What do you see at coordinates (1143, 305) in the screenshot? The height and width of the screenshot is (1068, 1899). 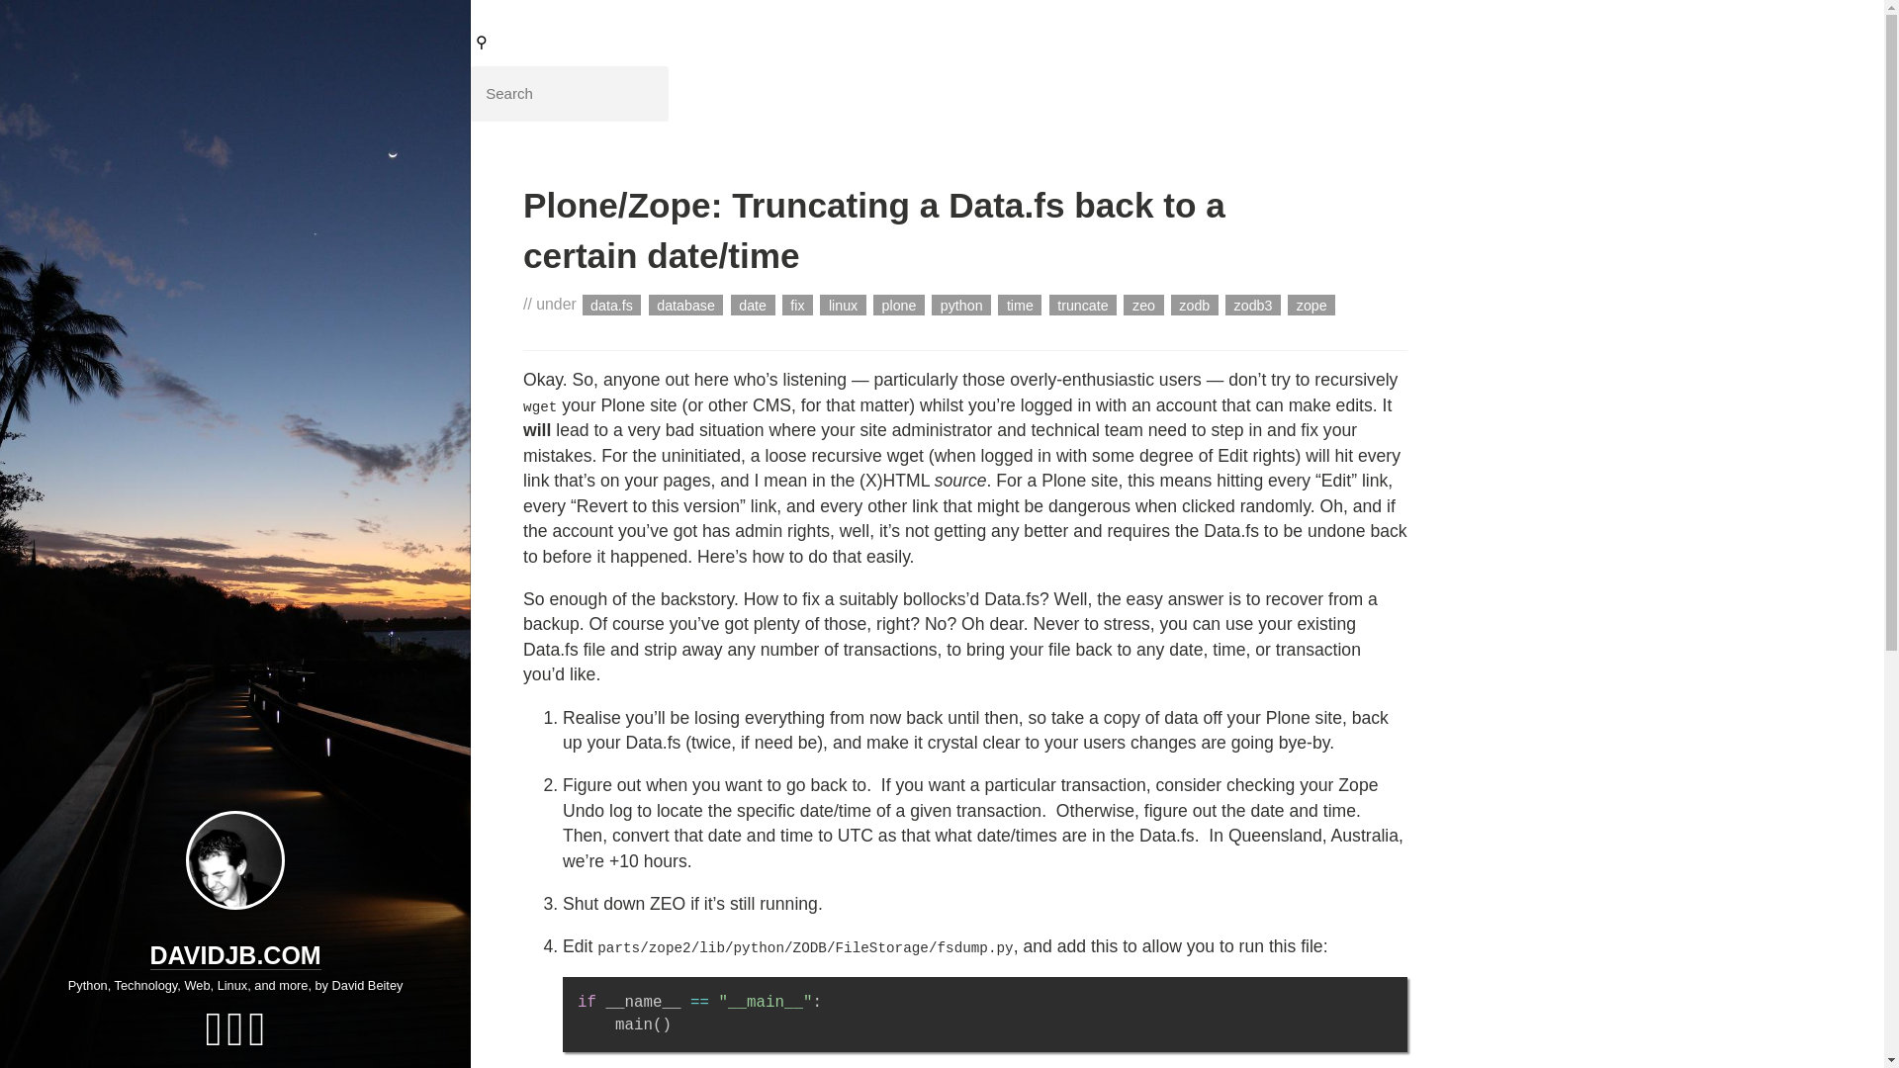 I see `zeo` at bounding box center [1143, 305].